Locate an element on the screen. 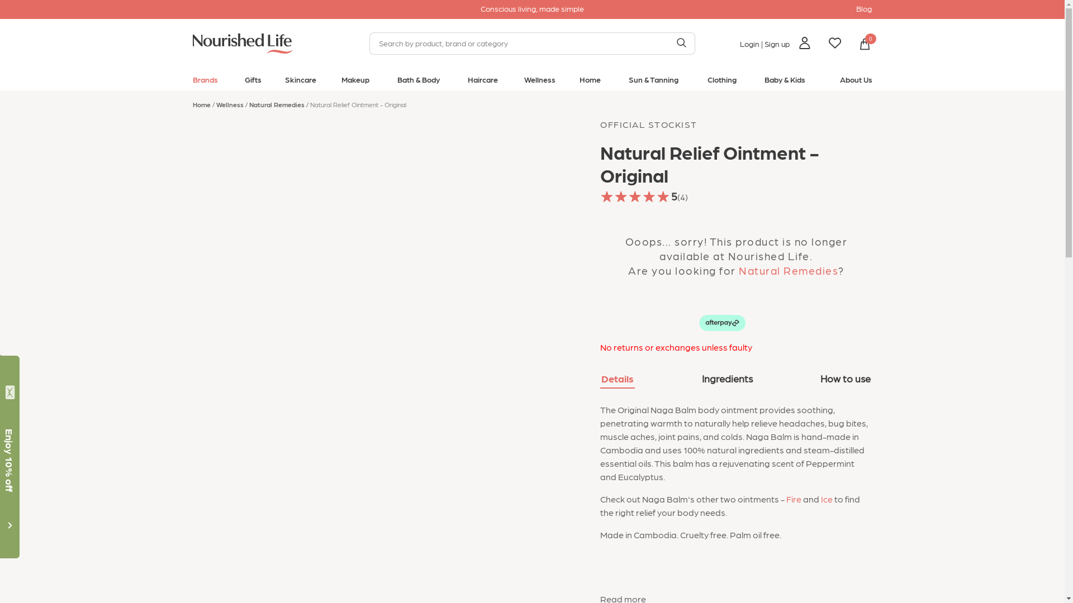 The width and height of the screenshot is (1073, 603). Ice is located at coordinates (827, 499).